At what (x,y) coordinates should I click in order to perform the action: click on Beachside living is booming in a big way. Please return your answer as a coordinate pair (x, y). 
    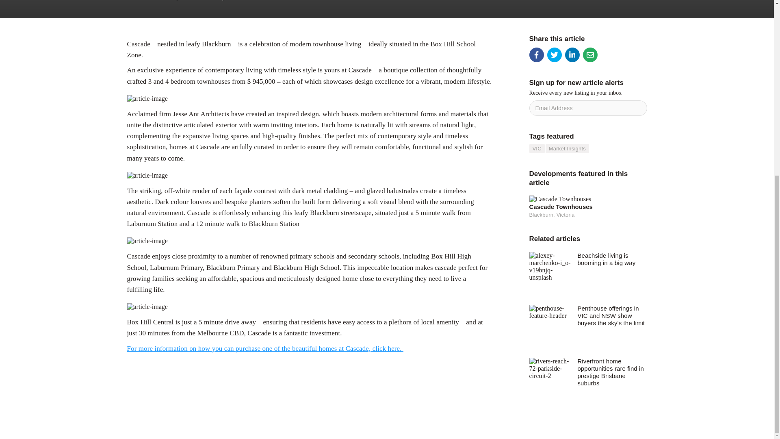
    Looking at the image, I should click on (612, 259).